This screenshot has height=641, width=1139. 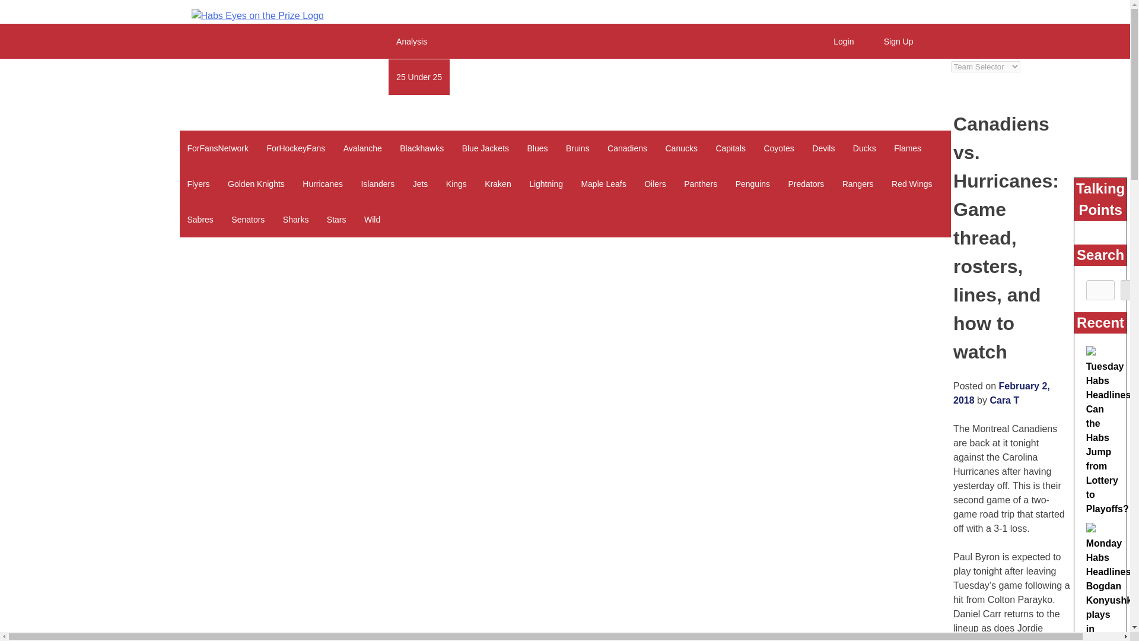 What do you see at coordinates (823, 148) in the screenshot?
I see `Devils` at bounding box center [823, 148].